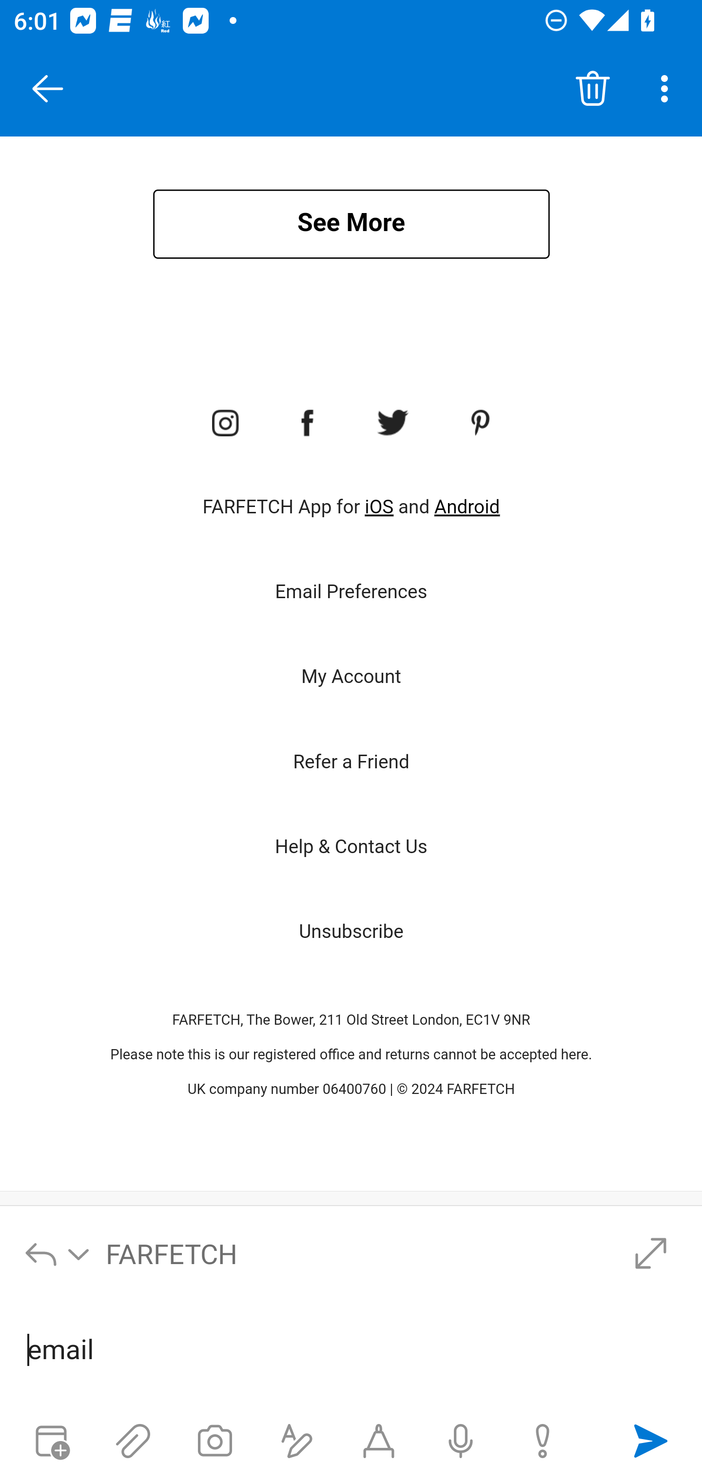 The height and width of the screenshot is (1482, 702). Describe the element at coordinates (351, 931) in the screenshot. I see `Unsubscribe` at that location.